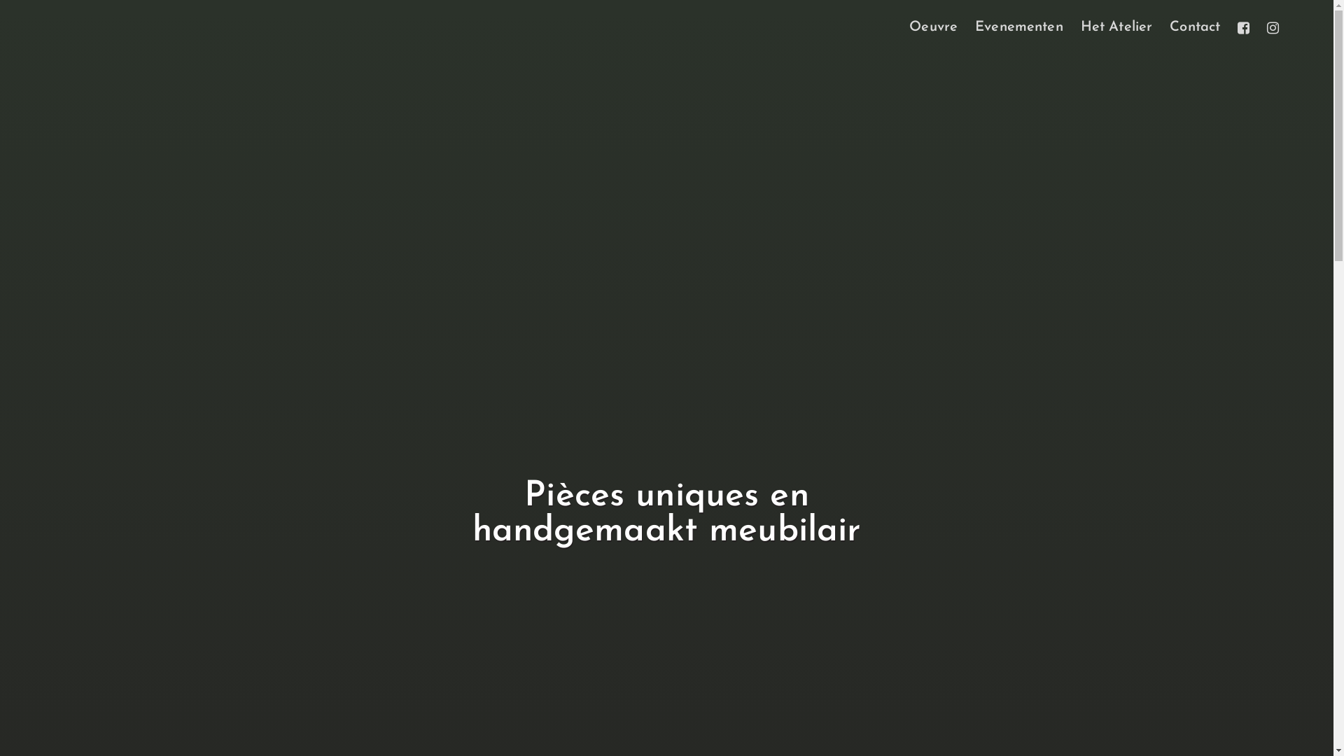  What do you see at coordinates (1243, 27) in the screenshot?
I see `Facebook` at bounding box center [1243, 27].